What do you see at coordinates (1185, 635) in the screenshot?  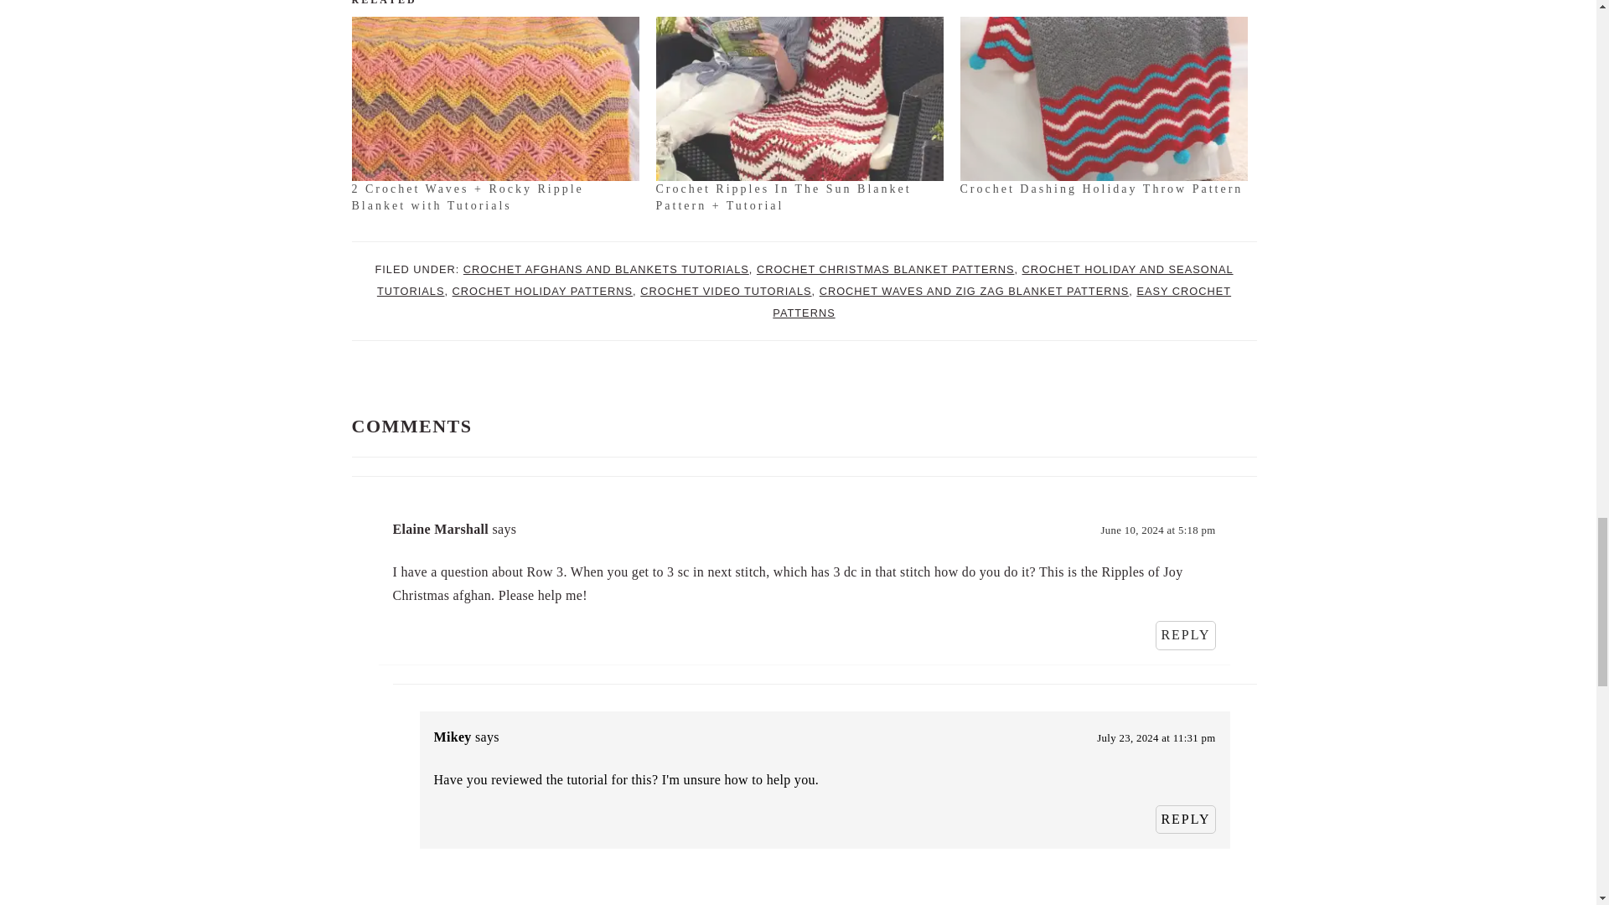 I see `REPLY` at bounding box center [1185, 635].